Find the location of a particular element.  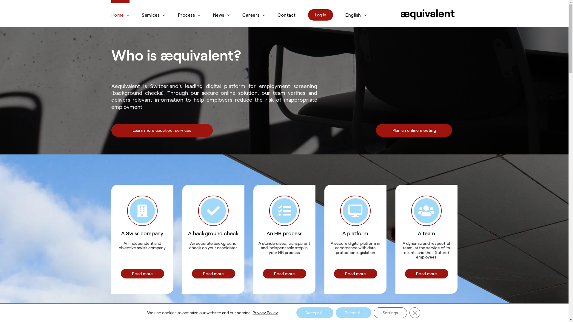

Contact is located at coordinates (286, 13).